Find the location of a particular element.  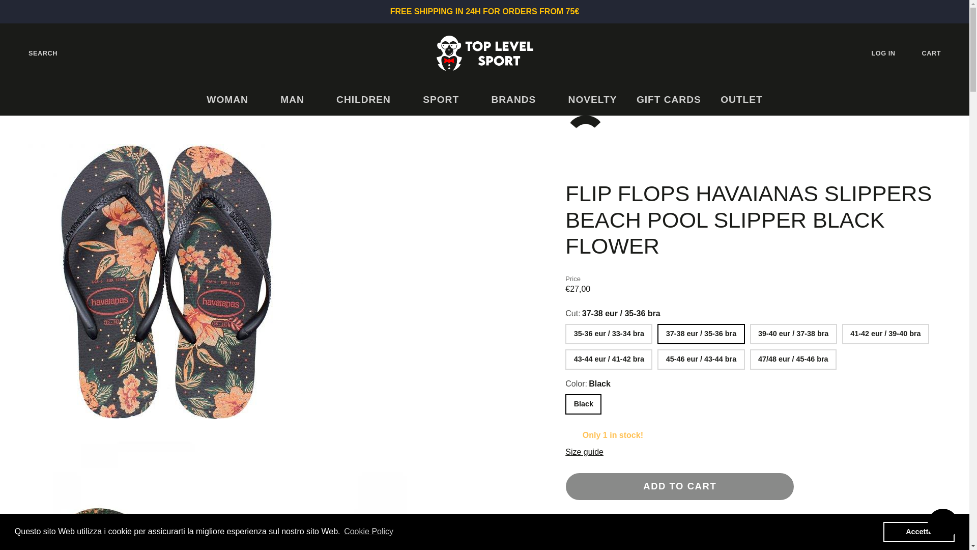

Accetta is located at coordinates (918, 531).